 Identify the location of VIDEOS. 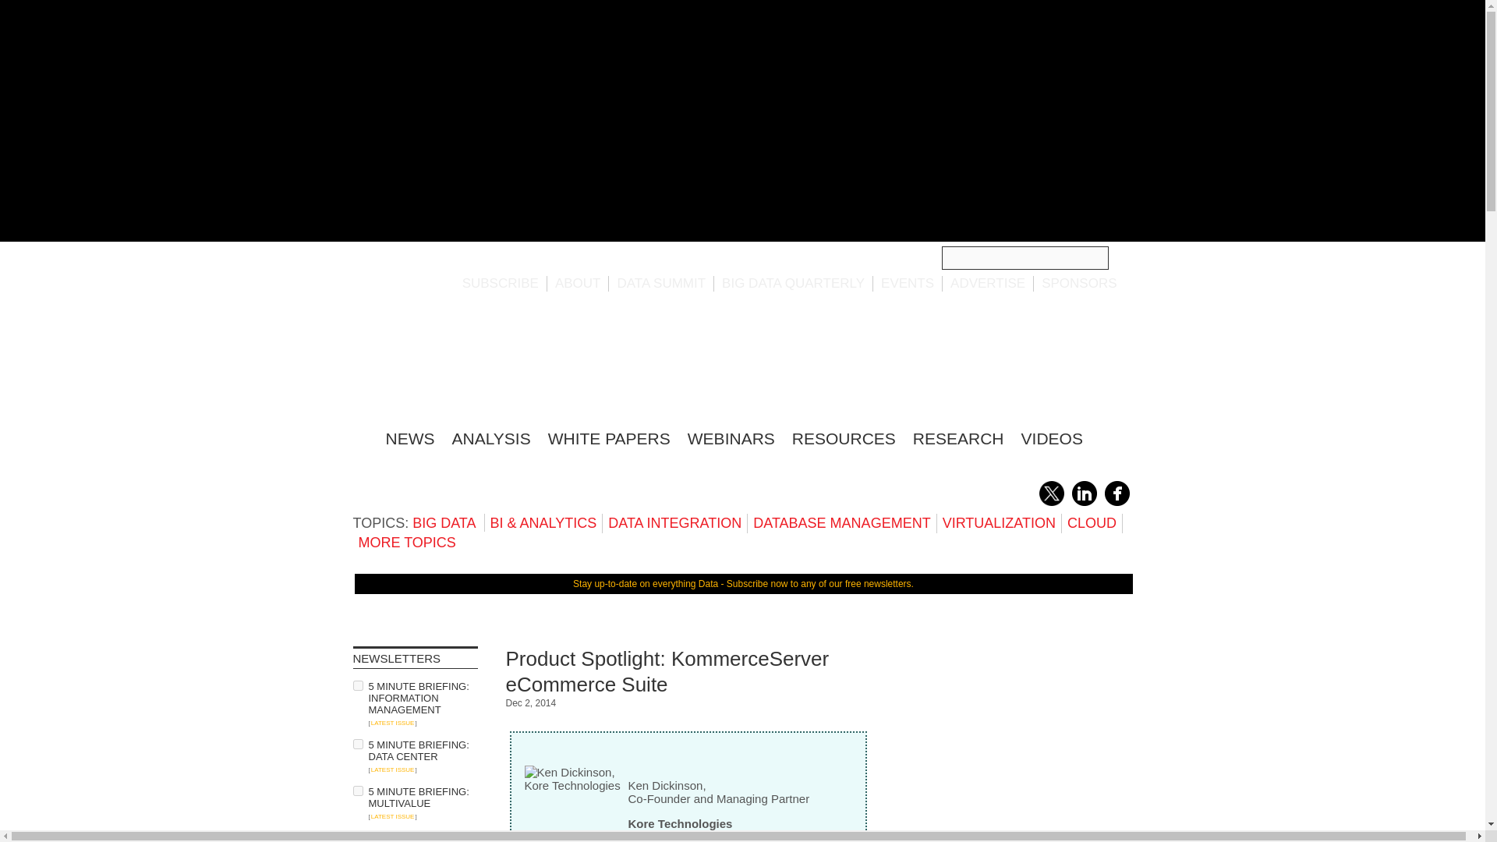
(1051, 438).